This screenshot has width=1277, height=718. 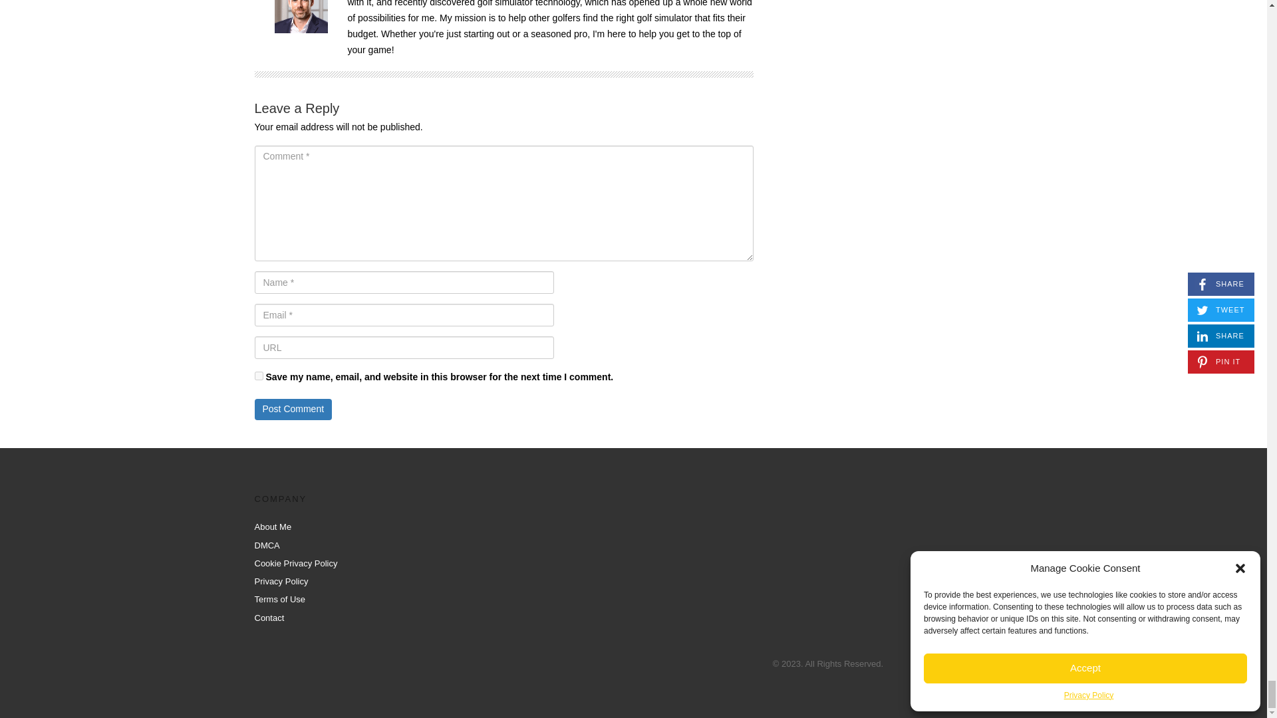 What do you see at coordinates (293, 410) in the screenshot?
I see `Post Comment` at bounding box center [293, 410].